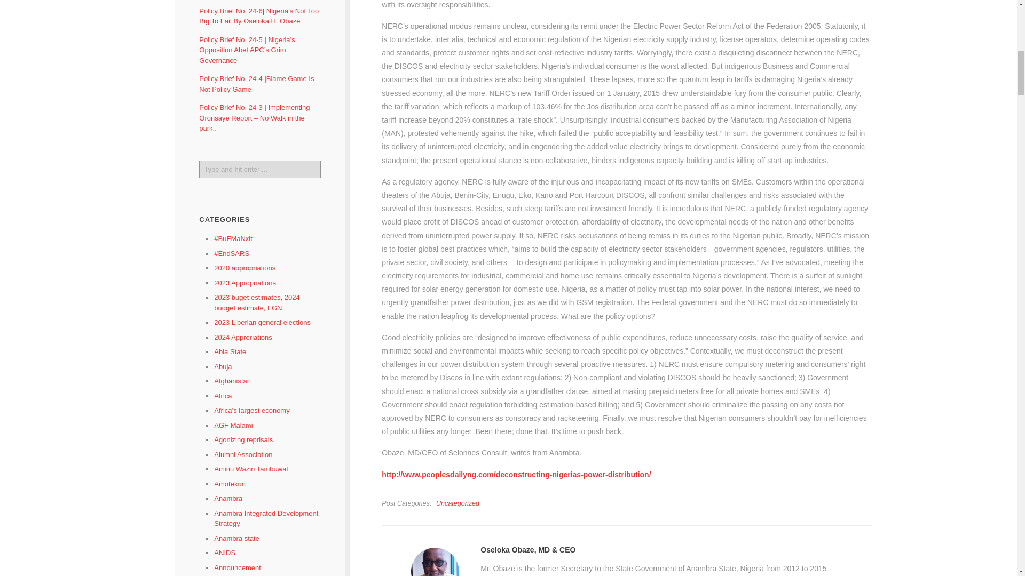 This screenshot has height=576, width=1025. I want to click on 2023 Liberian general elections, so click(262, 322).